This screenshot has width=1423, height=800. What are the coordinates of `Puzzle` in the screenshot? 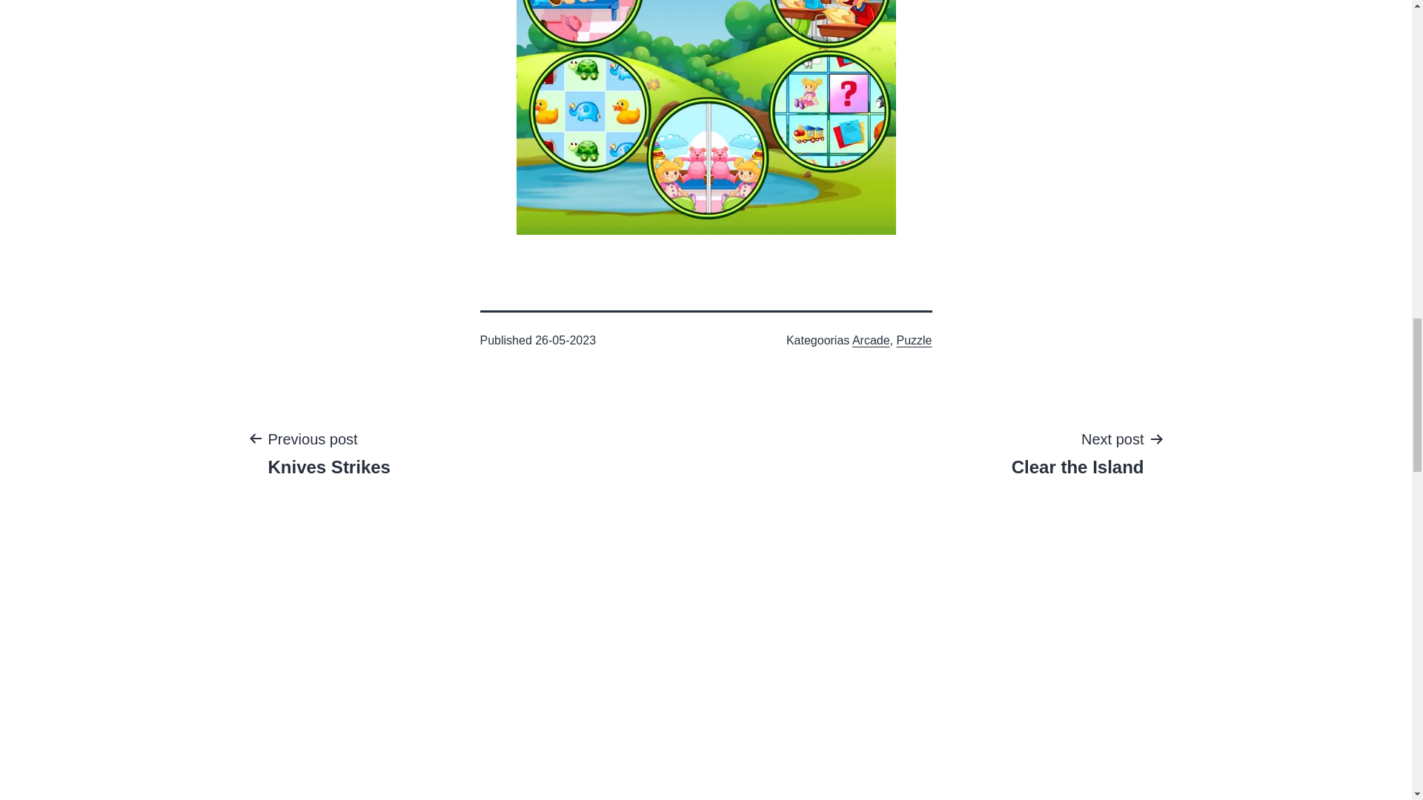 It's located at (1078, 452).